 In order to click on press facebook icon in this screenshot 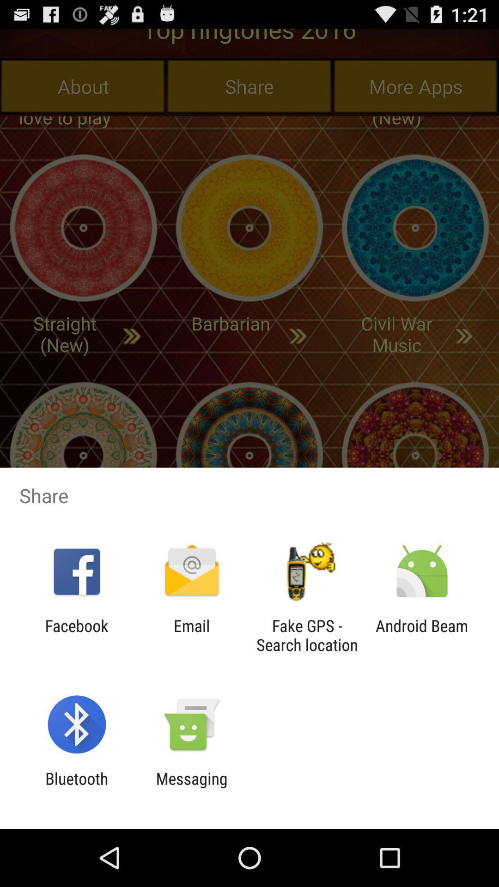, I will do `click(77, 635)`.